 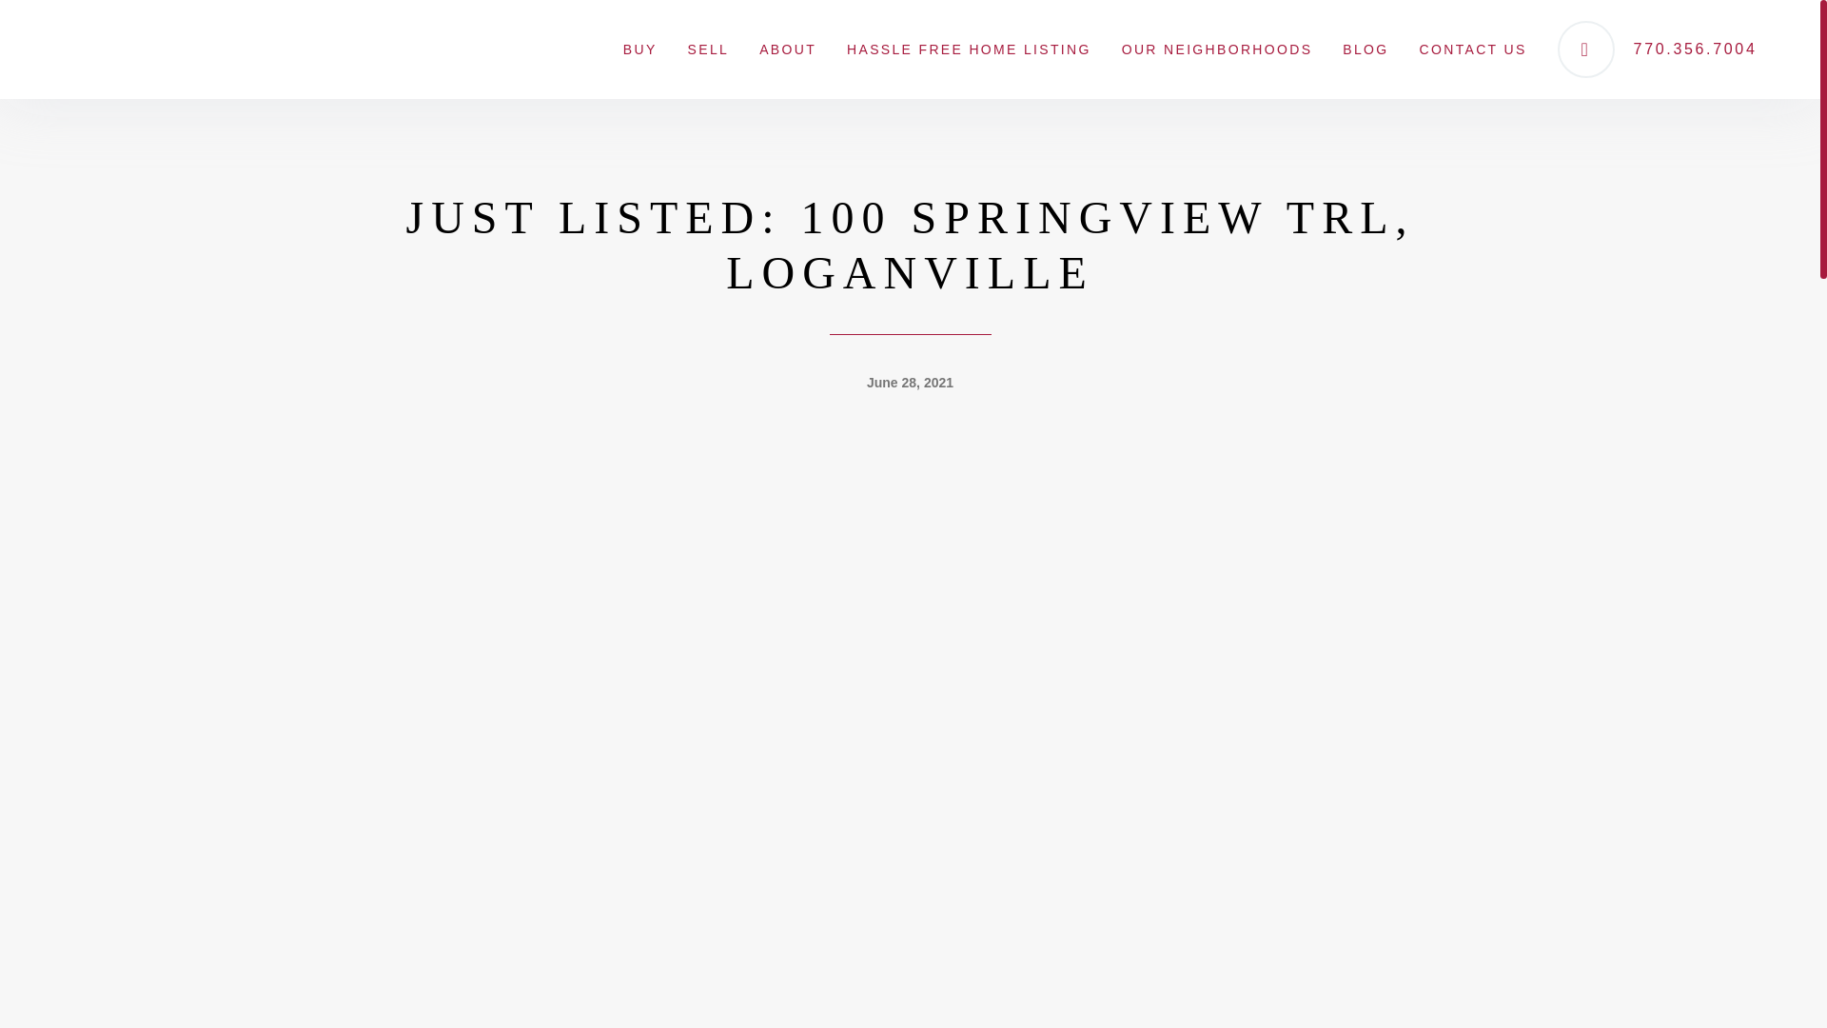 What do you see at coordinates (1365, 49) in the screenshot?
I see `BLOG` at bounding box center [1365, 49].